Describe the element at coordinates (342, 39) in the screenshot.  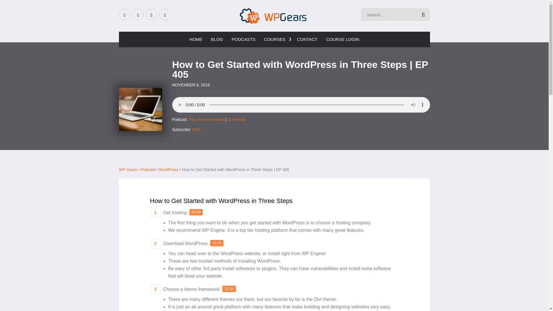
I see `COURSE LOGIN` at that location.